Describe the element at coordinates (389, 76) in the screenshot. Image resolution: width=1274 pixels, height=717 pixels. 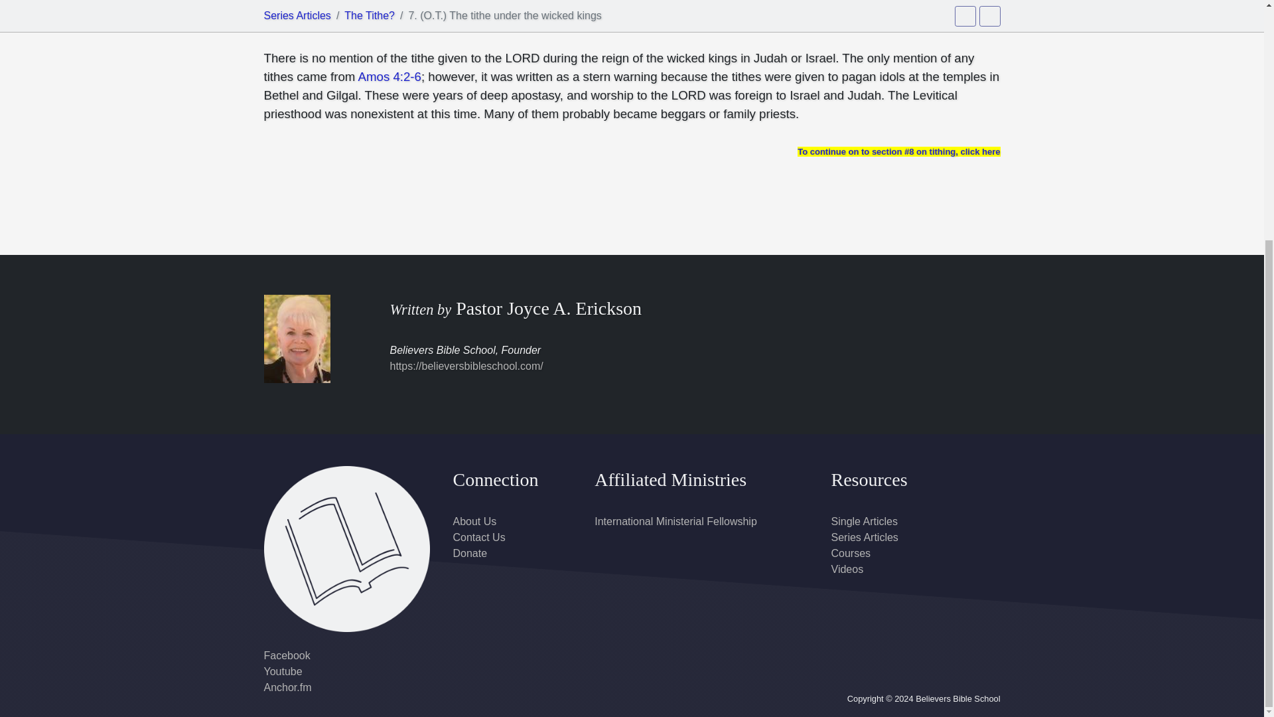
I see `Amos 4:2-6` at that location.